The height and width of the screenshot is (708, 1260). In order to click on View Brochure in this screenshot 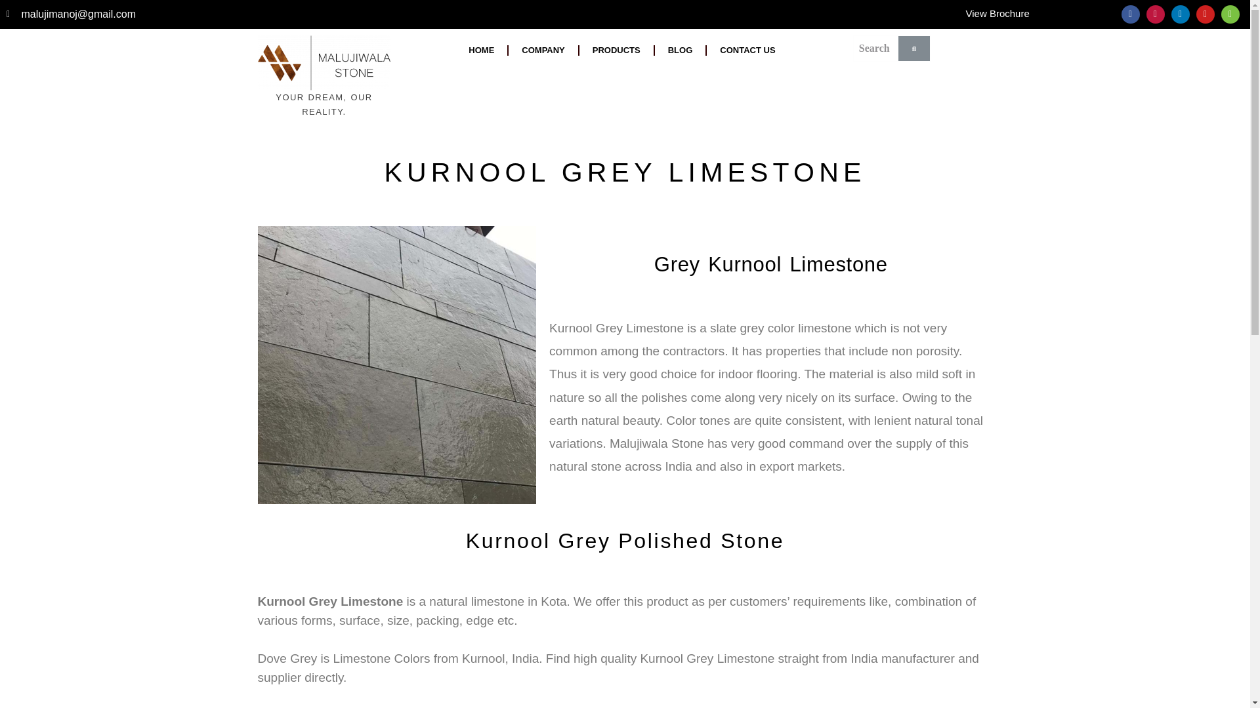, I will do `click(997, 13)`.